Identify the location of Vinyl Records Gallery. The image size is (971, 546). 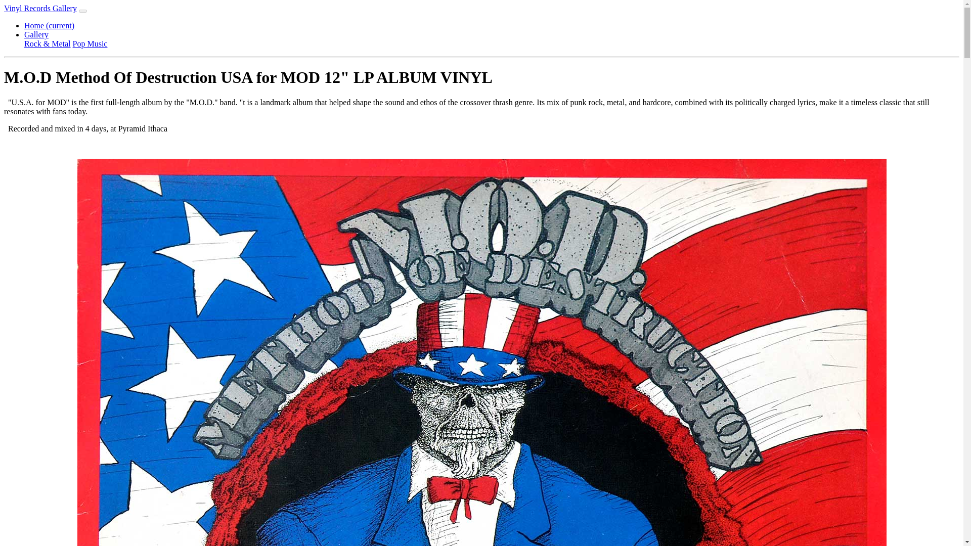
(40, 8).